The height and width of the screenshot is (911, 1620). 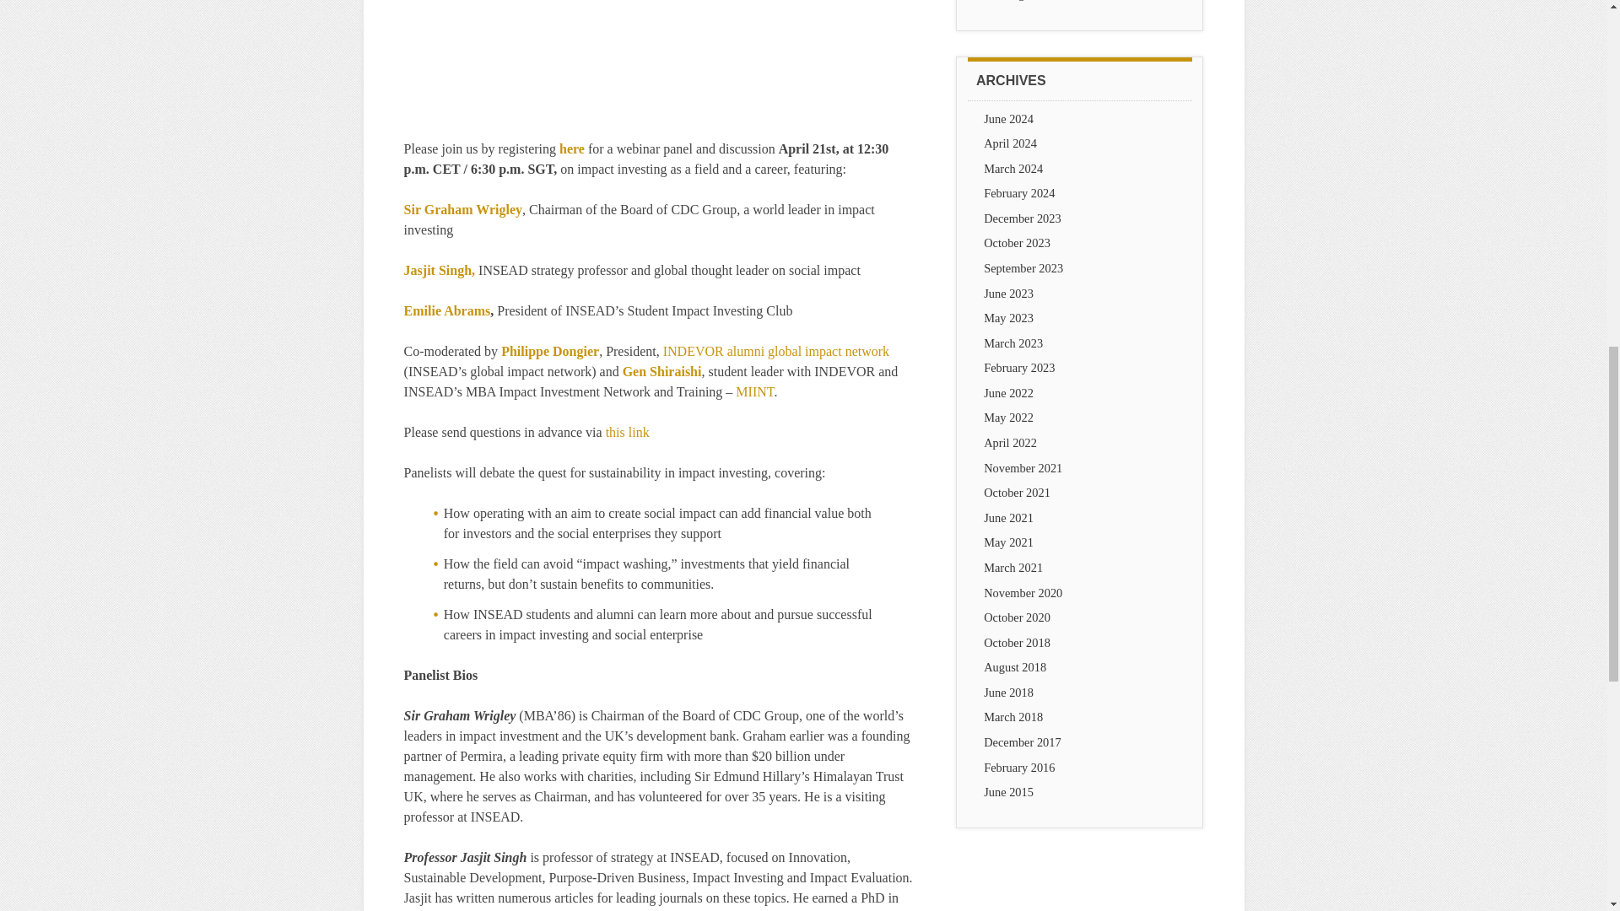 What do you see at coordinates (439, 270) in the screenshot?
I see `Jasjit Singh,` at bounding box center [439, 270].